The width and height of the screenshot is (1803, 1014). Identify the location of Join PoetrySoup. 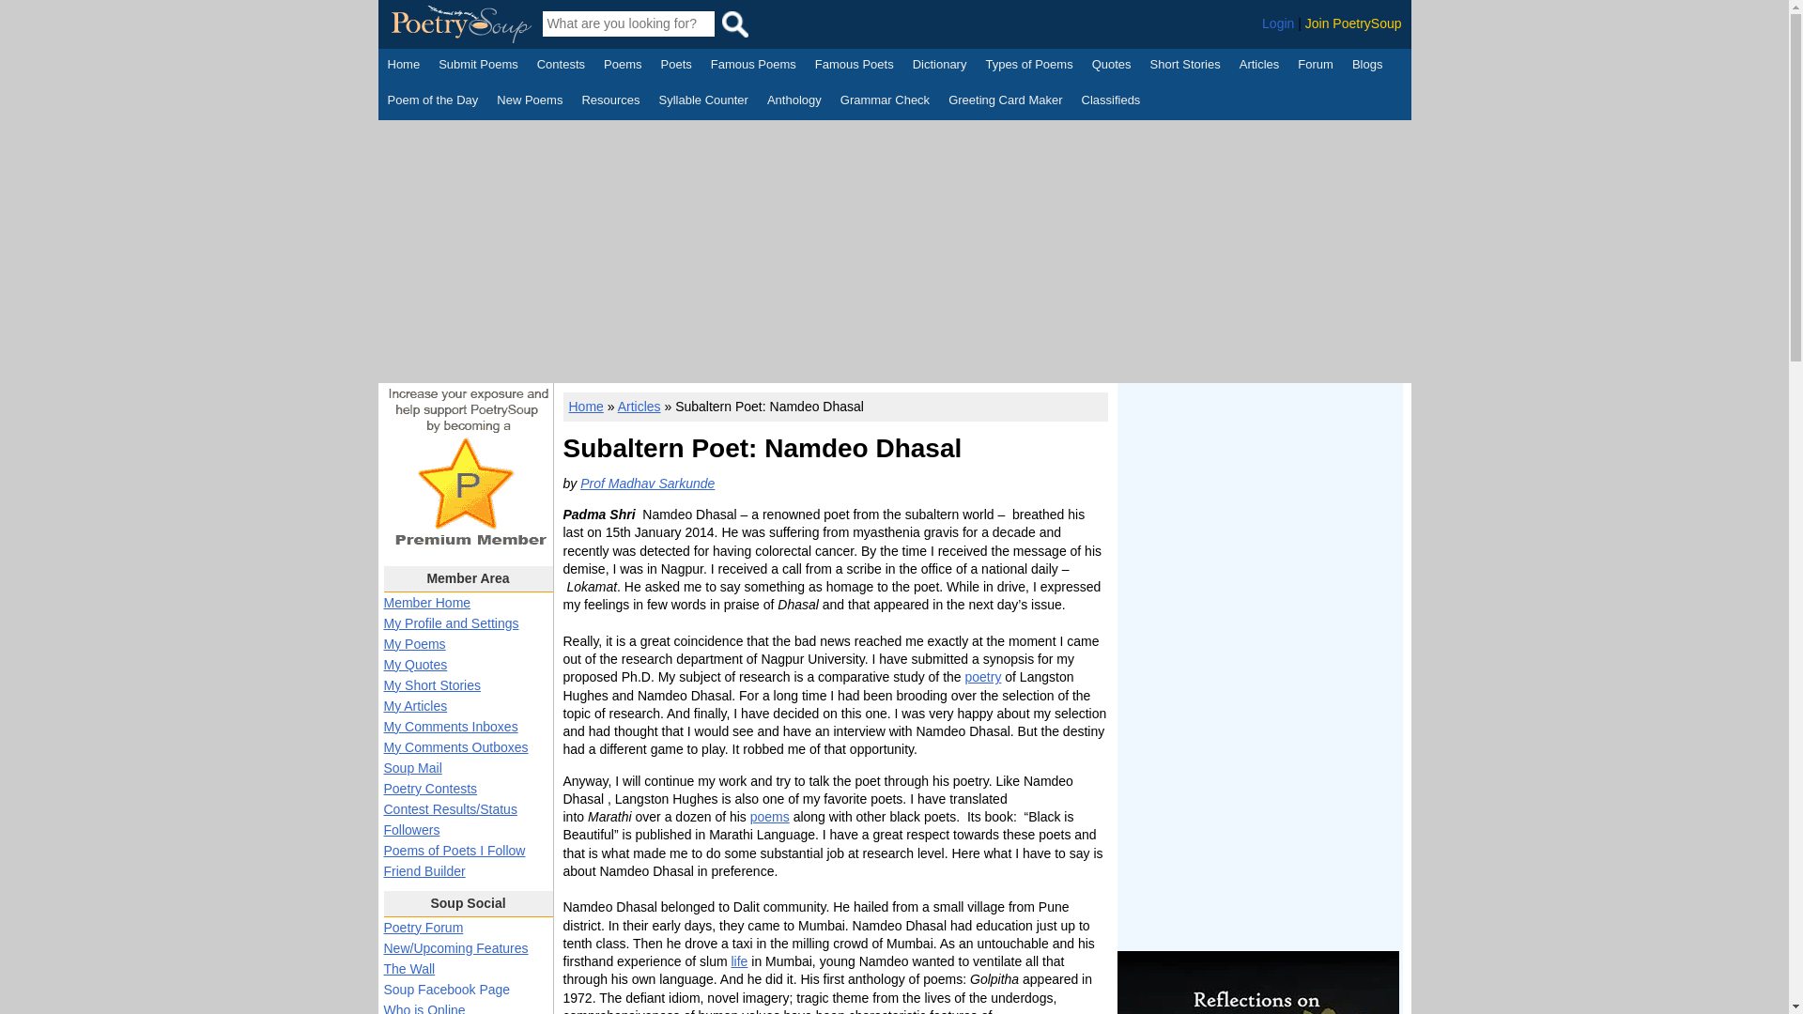
(1354, 23).